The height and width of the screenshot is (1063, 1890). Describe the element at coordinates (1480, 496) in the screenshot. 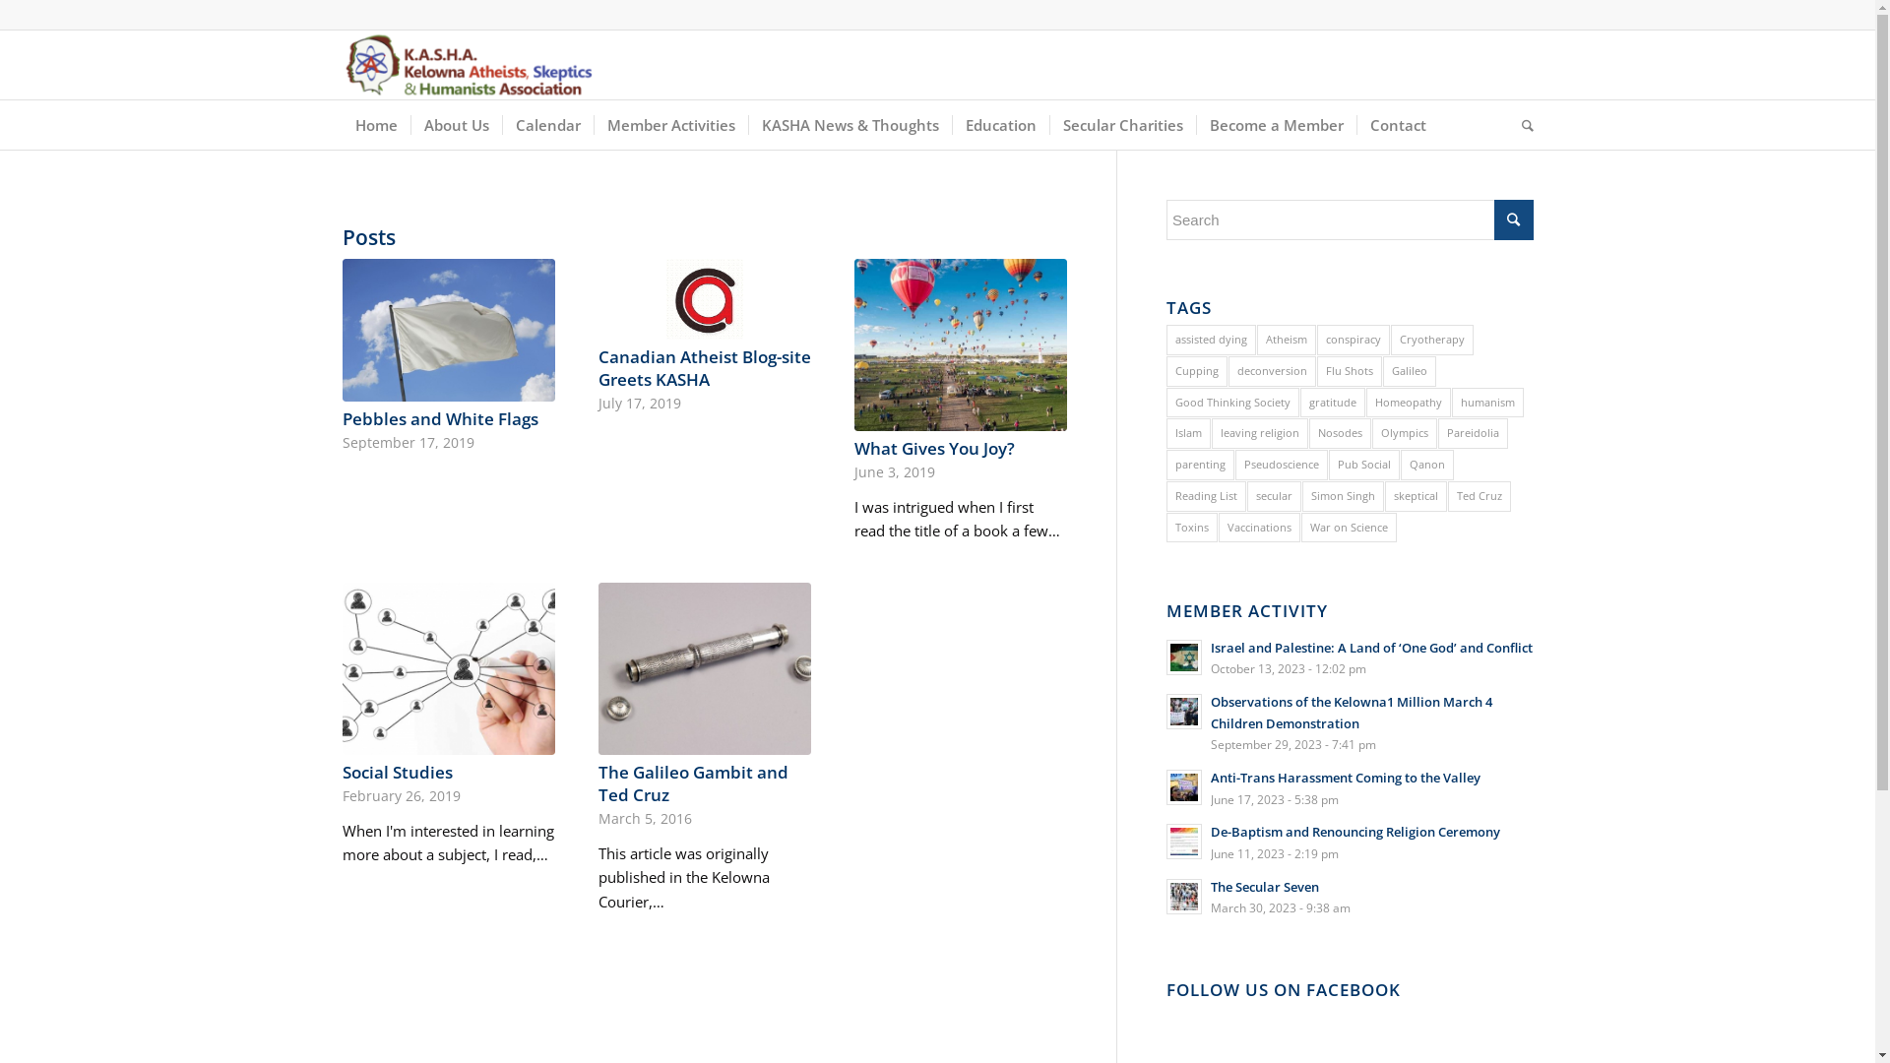

I see `Ted Cruz` at that location.